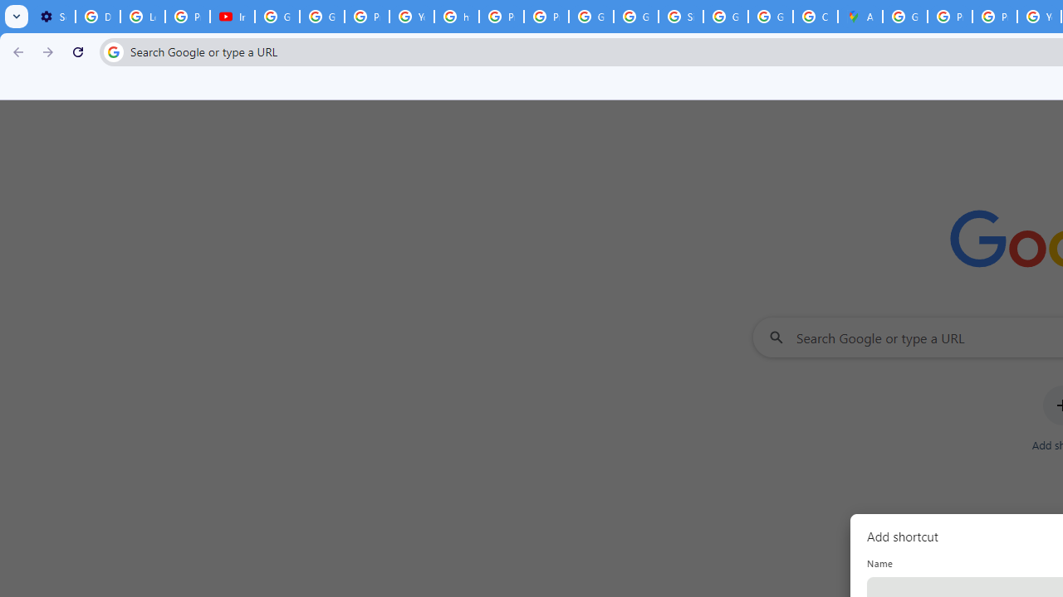 The height and width of the screenshot is (597, 1063). What do you see at coordinates (97, 17) in the screenshot?
I see `Delete photos & videos - Computer - Google Photos Help` at bounding box center [97, 17].